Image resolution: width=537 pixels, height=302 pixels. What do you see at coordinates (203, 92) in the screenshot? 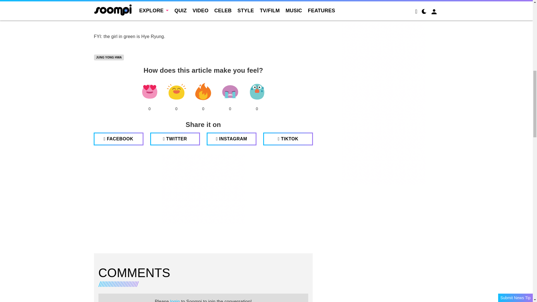
I see `fire` at bounding box center [203, 92].